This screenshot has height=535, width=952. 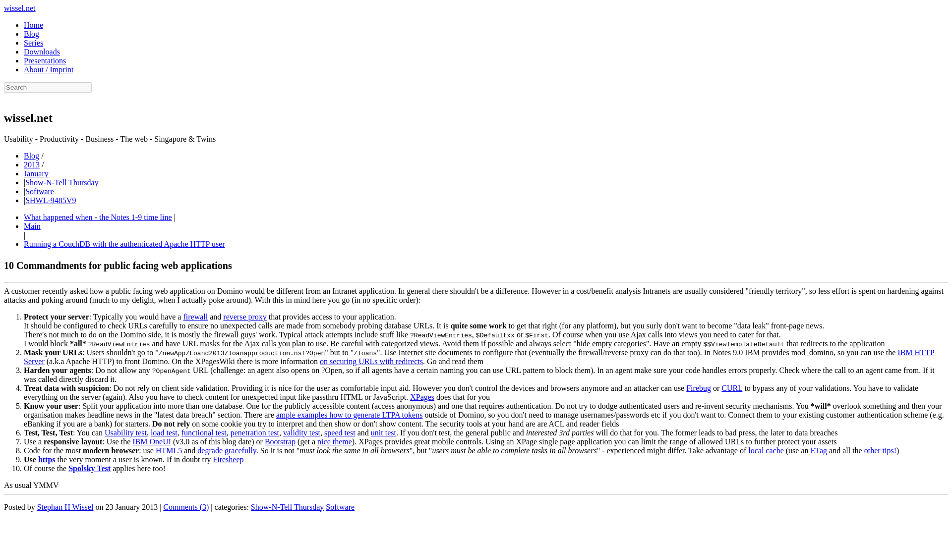 I want to click on Downloads, so click(x=42, y=52).